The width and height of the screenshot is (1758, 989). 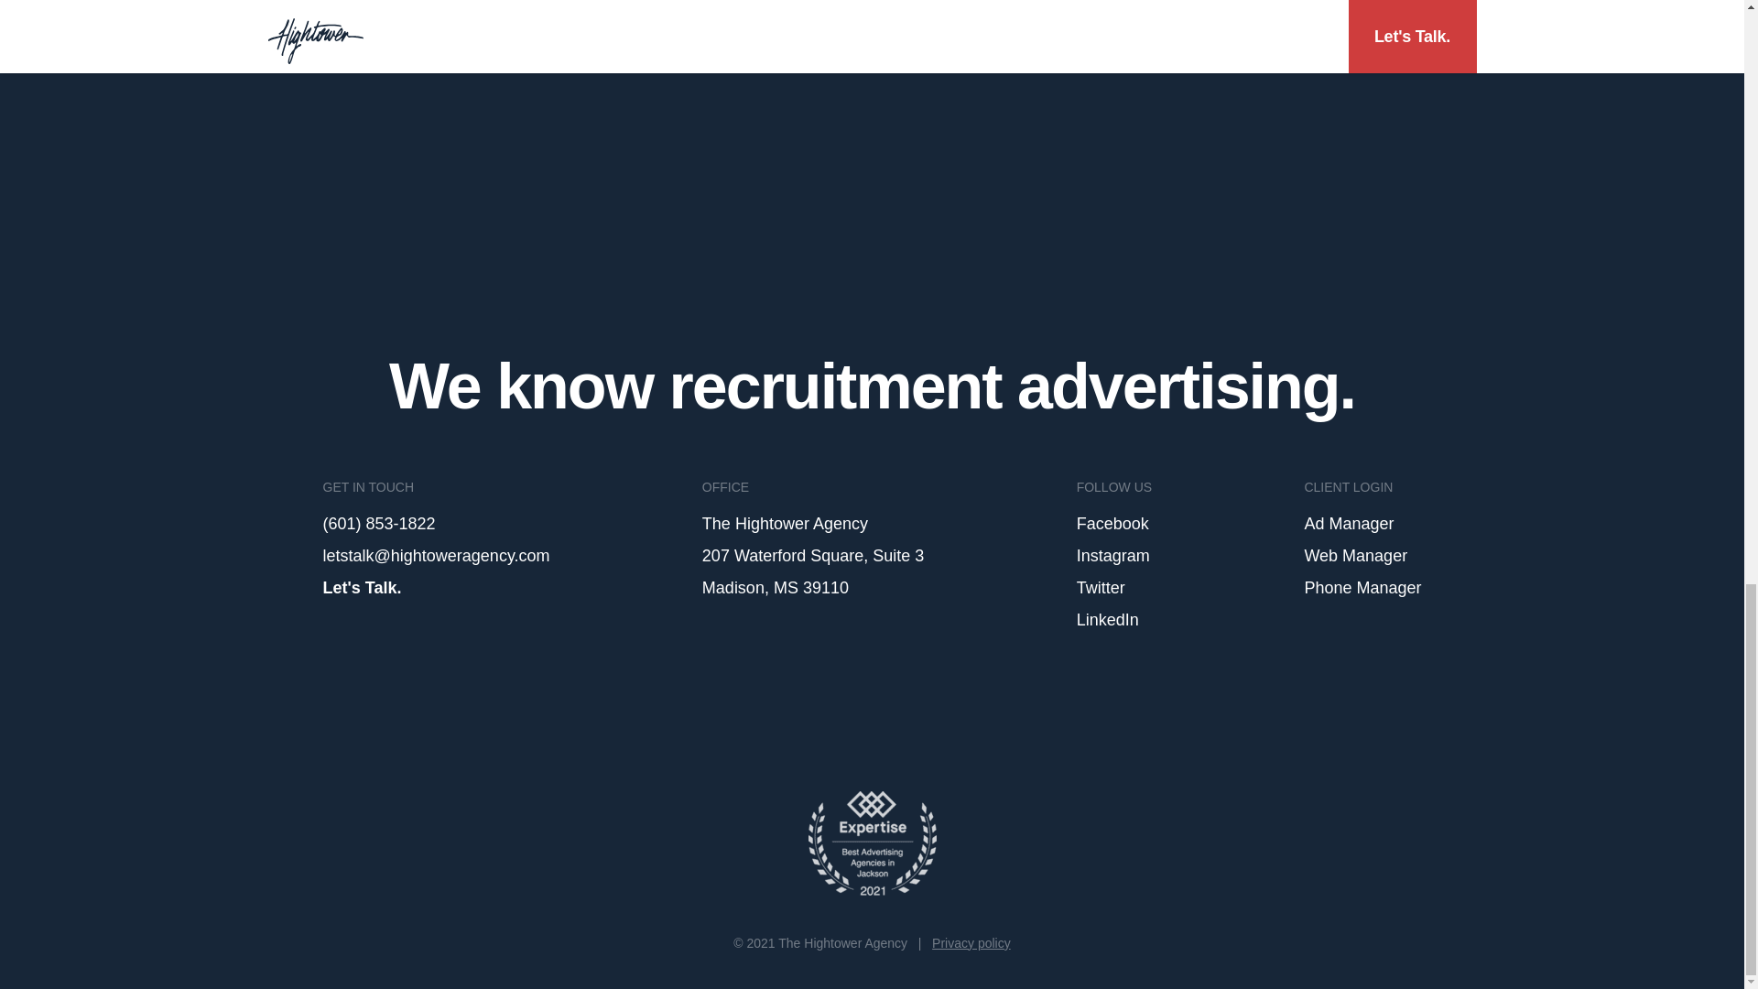 I want to click on Instagram, so click(x=1112, y=555).